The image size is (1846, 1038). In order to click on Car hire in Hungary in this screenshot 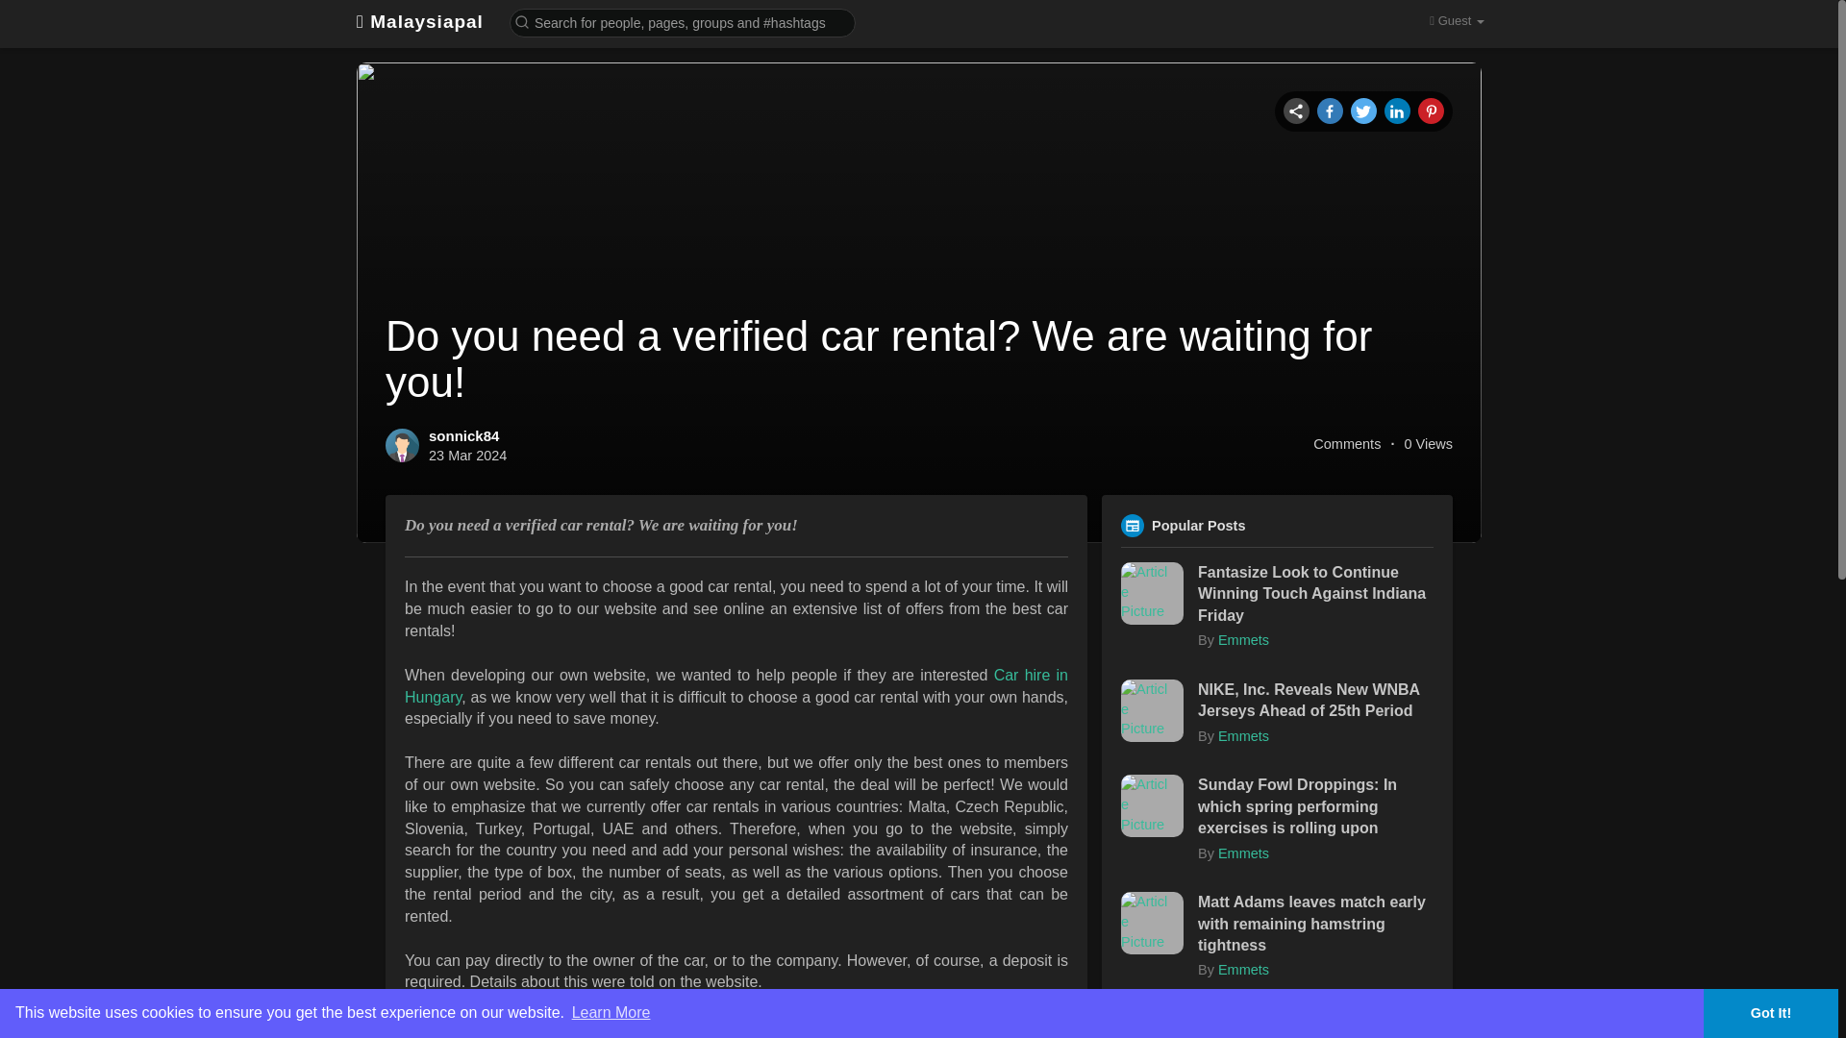, I will do `click(736, 686)`.